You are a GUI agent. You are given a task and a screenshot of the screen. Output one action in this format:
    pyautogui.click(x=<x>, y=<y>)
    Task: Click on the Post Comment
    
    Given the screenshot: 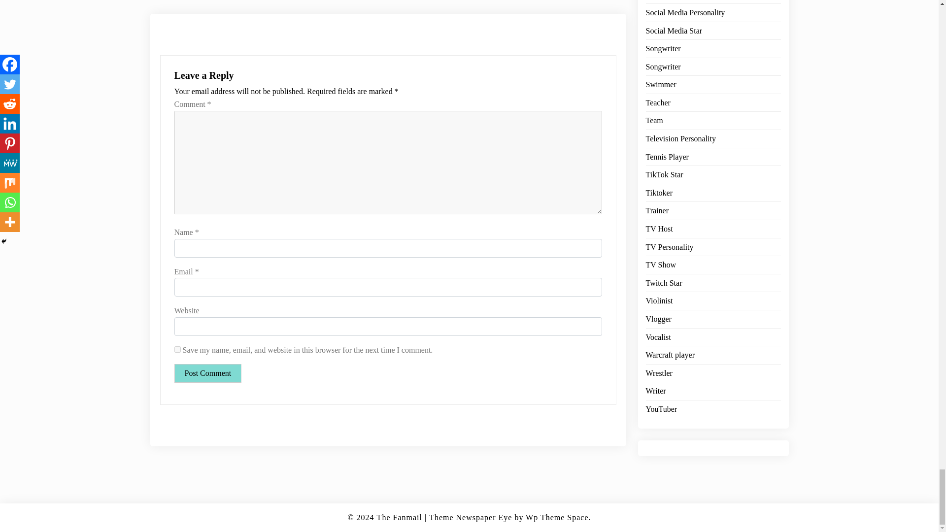 What is the action you would take?
    pyautogui.click(x=208, y=373)
    